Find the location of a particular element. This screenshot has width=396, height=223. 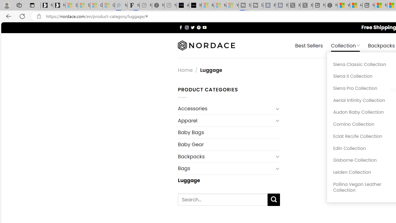

Refresh is located at coordinates (22, 16).